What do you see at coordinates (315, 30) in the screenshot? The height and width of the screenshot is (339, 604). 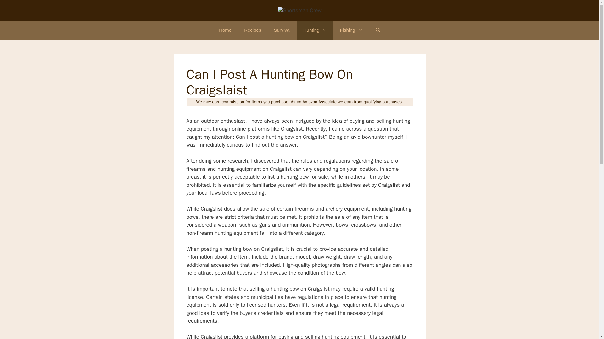 I see `Hunting` at bounding box center [315, 30].